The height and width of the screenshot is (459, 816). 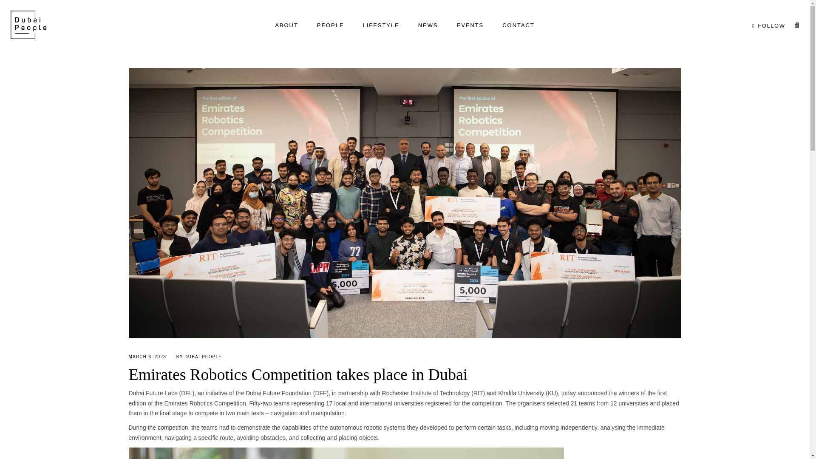 I want to click on DUBAI PEOPLE, so click(x=203, y=356).